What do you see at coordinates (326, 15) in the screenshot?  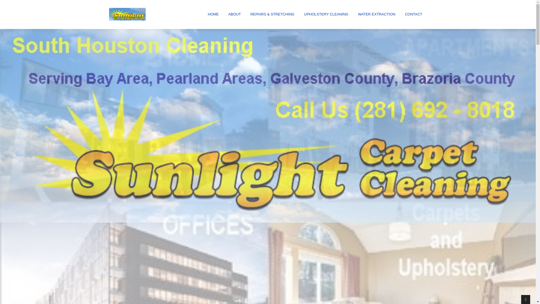 I see `UPHOLSTERY CLEANING` at bounding box center [326, 15].